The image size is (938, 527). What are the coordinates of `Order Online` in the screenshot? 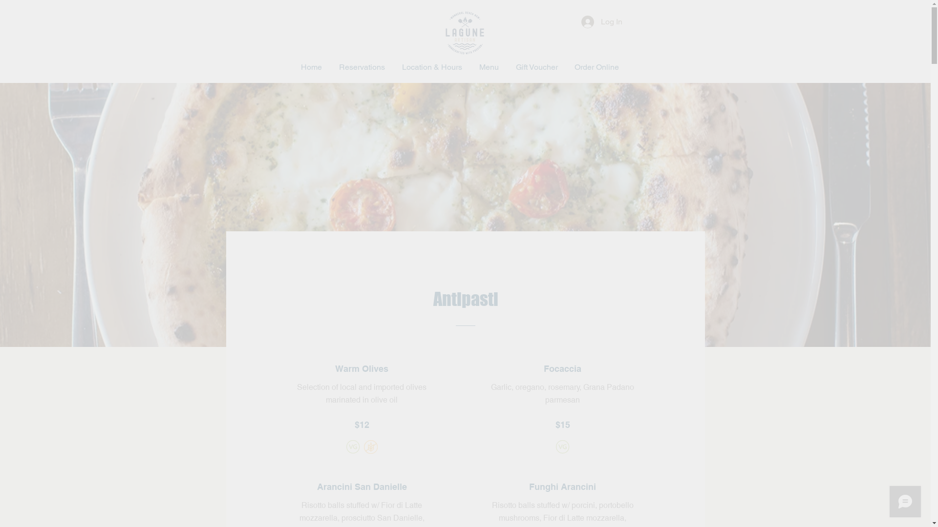 It's located at (596, 67).